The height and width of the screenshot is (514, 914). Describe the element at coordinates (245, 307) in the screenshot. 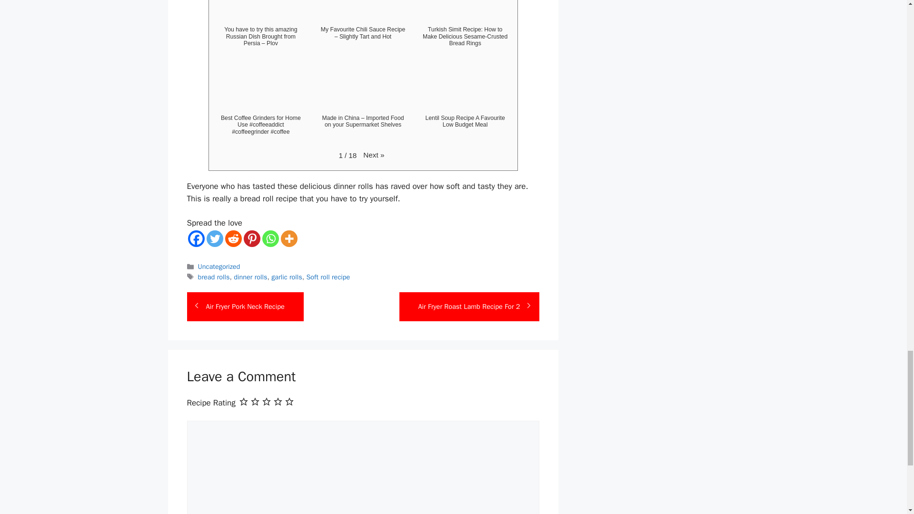

I see `Air Fryer Pork Neck Recipe` at that location.